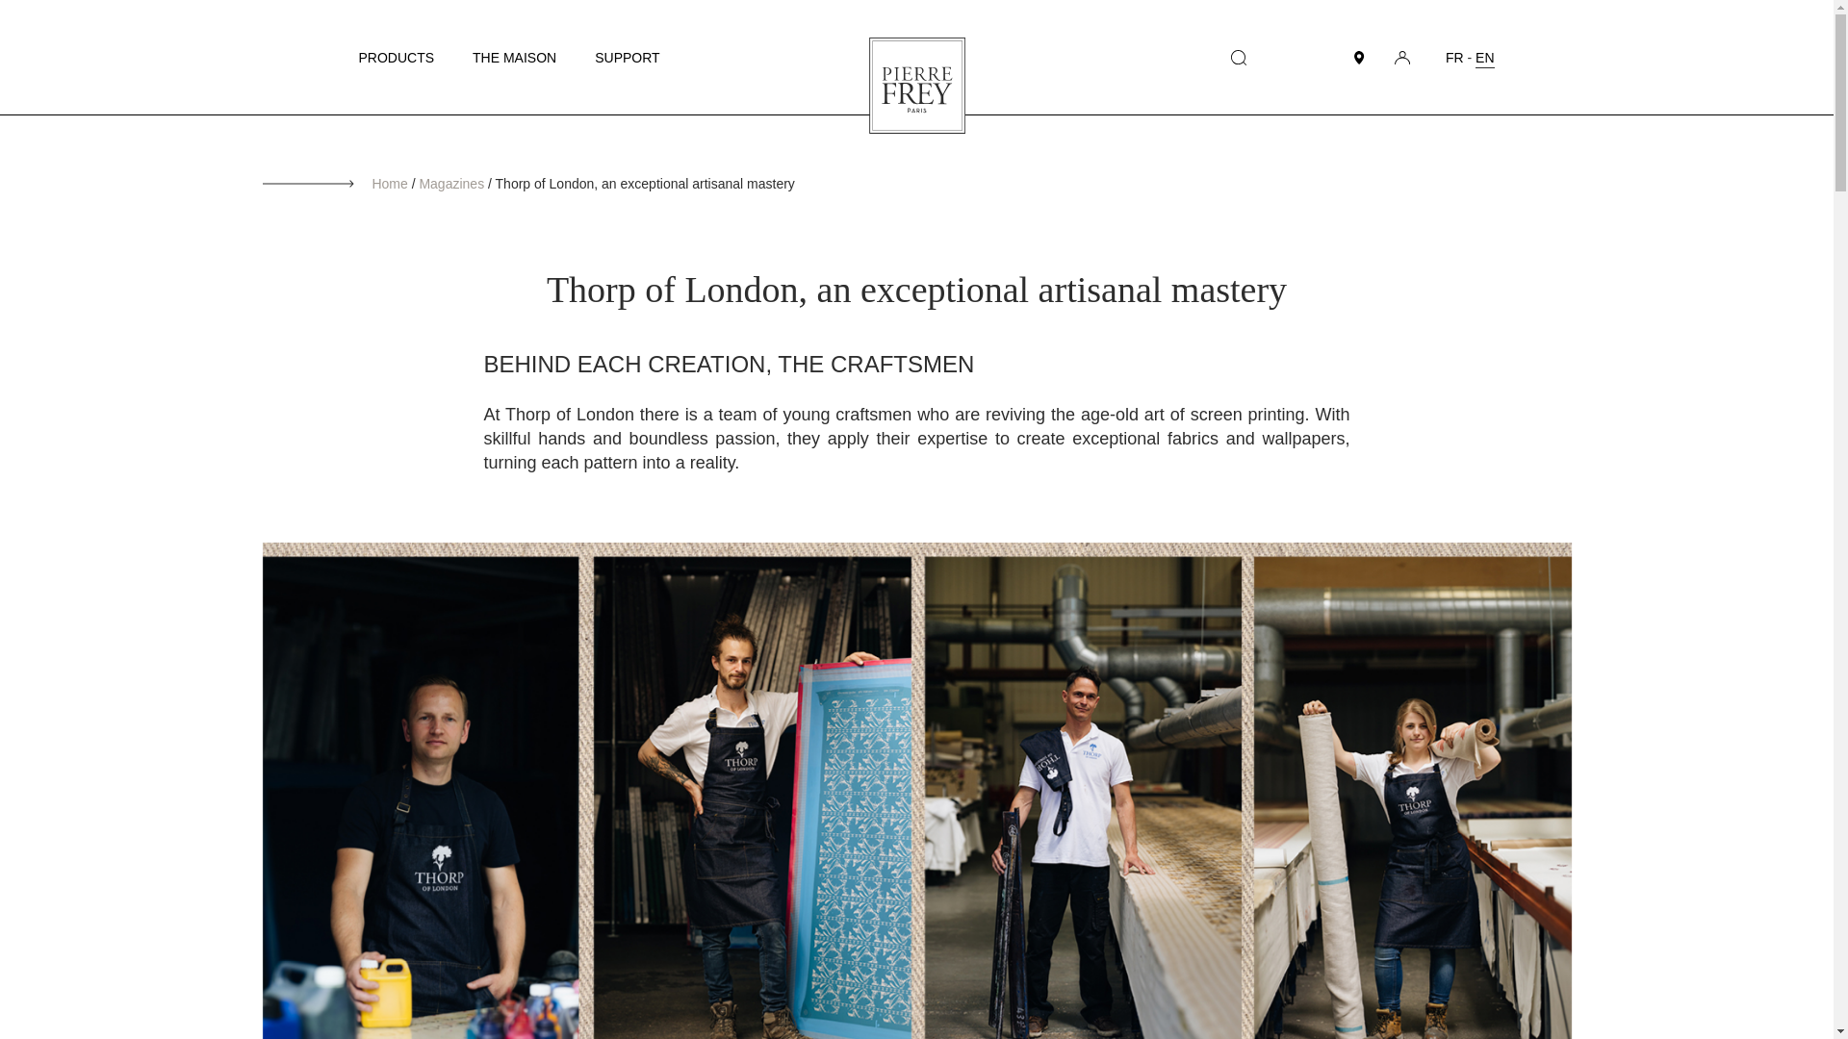  What do you see at coordinates (396, 58) in the screenshot?
I see `PRODUCTS` at bounding box center [396, 58].